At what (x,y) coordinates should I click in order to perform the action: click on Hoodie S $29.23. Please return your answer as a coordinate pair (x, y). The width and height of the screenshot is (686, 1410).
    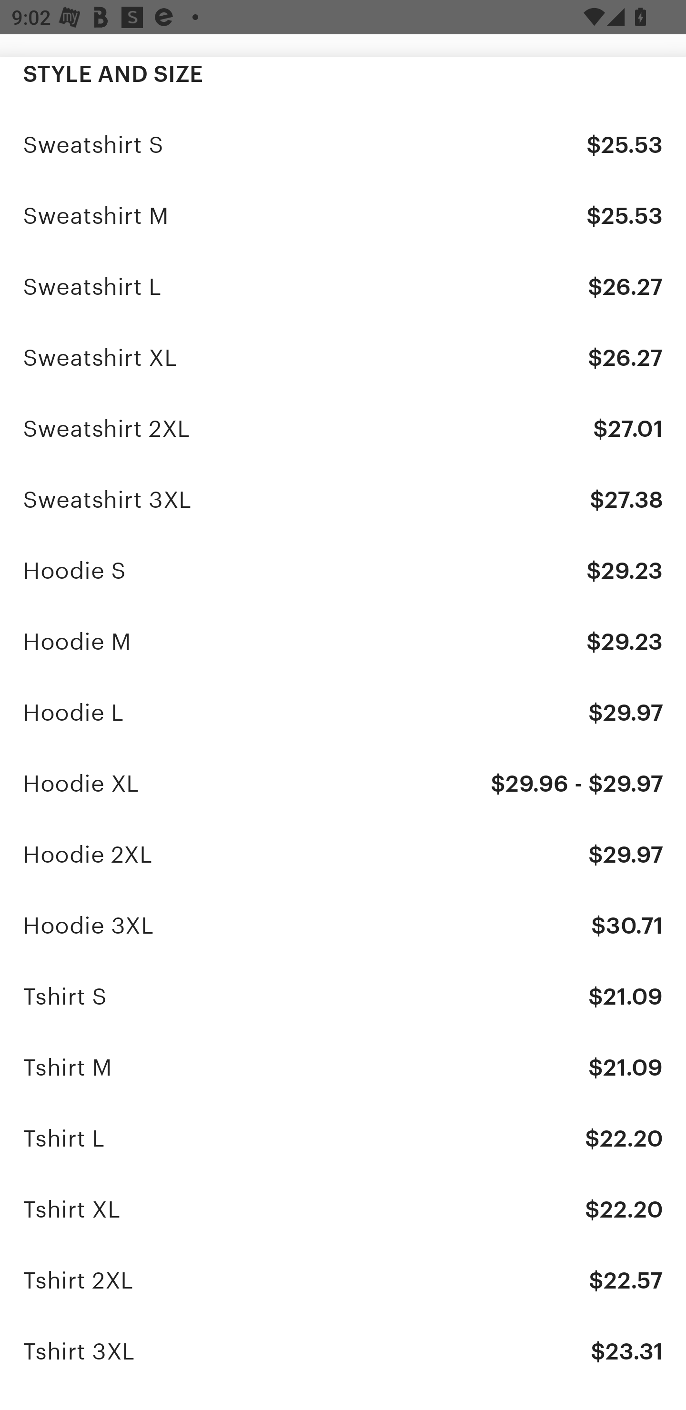
    Looking at the image, I should click on (343, 571).